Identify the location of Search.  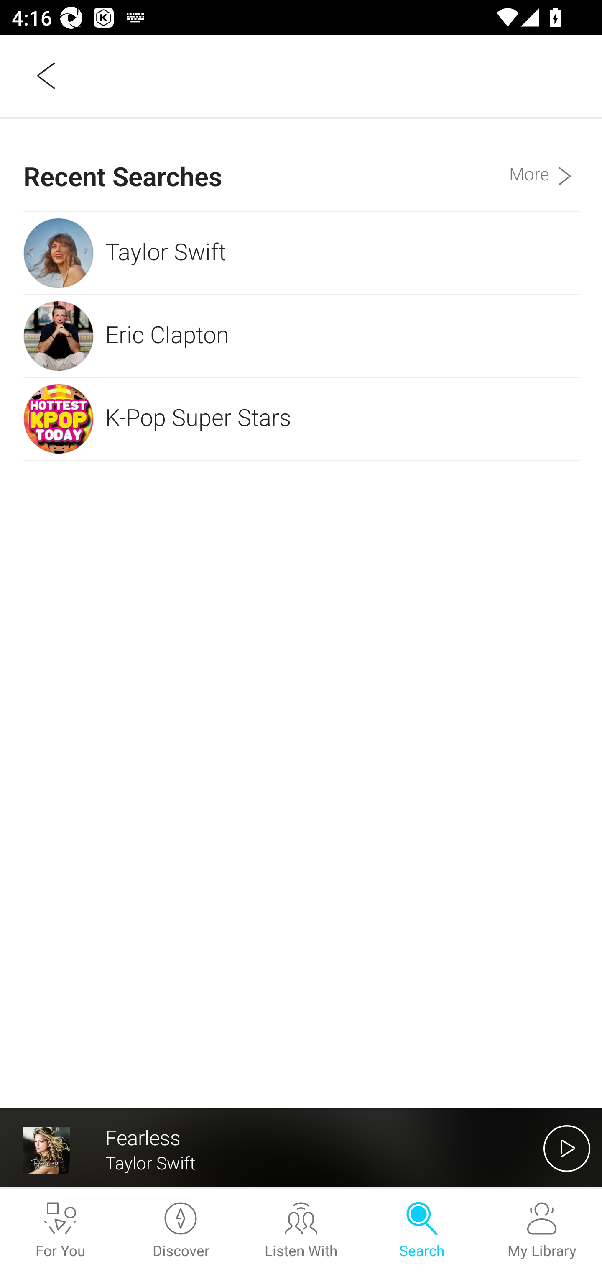
(421, 1231).